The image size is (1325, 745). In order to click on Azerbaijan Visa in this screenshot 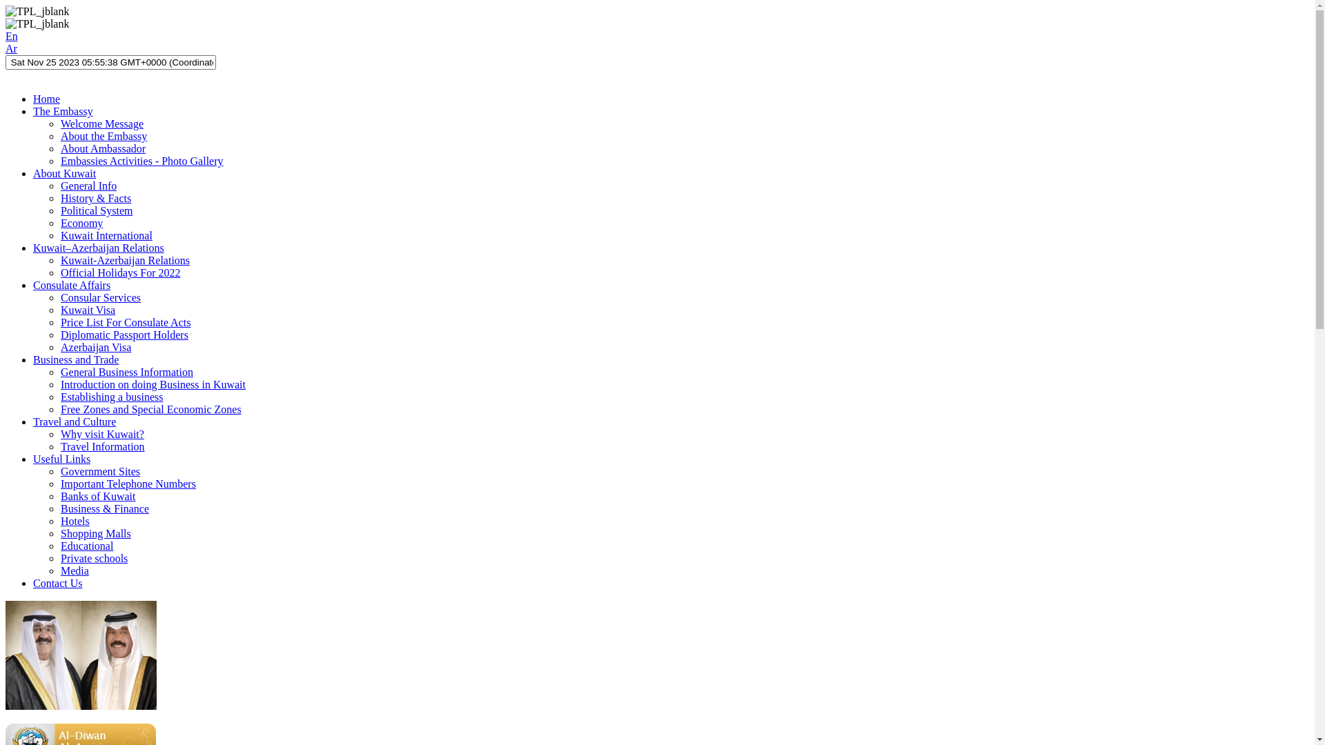, I will do `click(96, 348)`.